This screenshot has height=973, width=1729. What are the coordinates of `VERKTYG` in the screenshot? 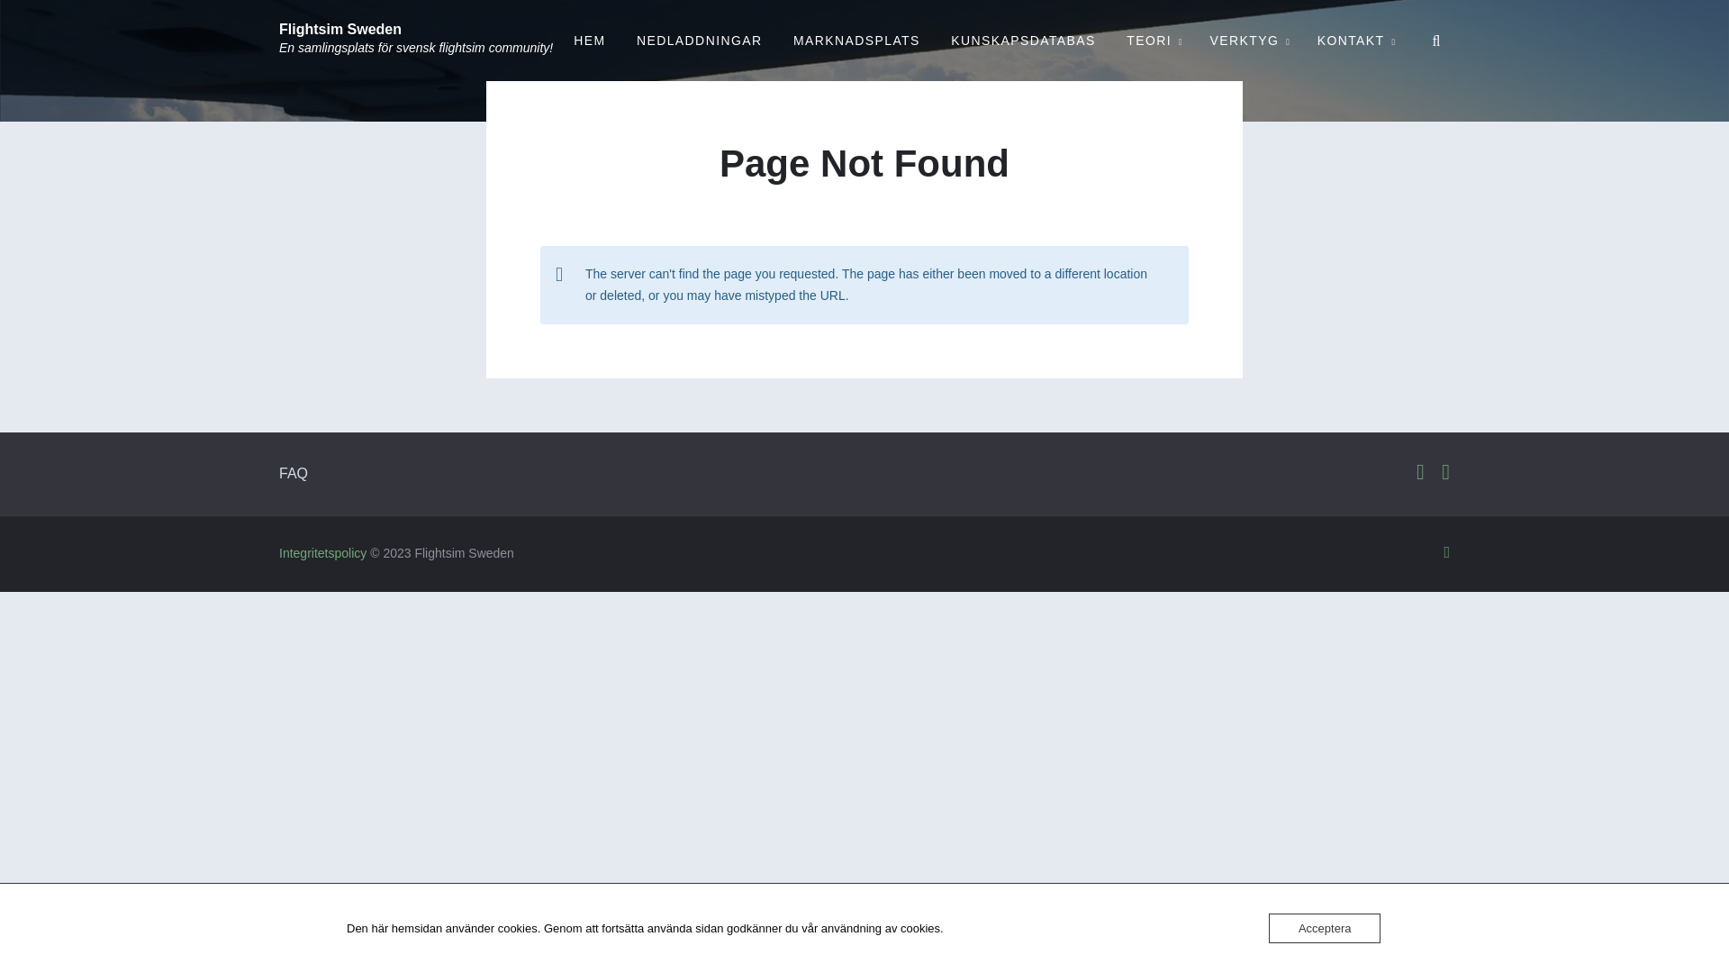 It's located at (1248, 41).